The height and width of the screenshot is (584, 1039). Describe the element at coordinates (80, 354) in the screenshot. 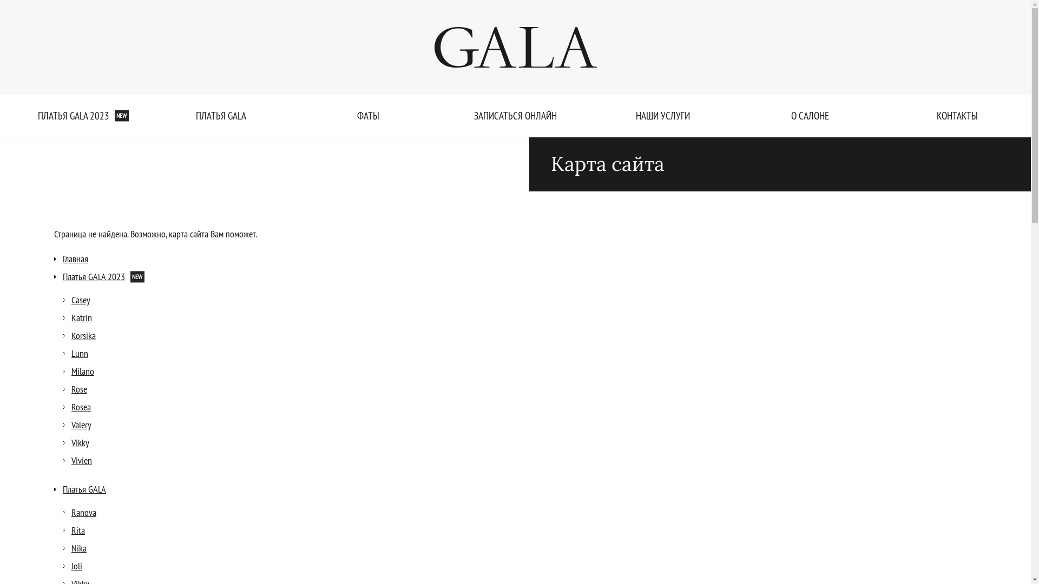

I see `Lunn` at that location.